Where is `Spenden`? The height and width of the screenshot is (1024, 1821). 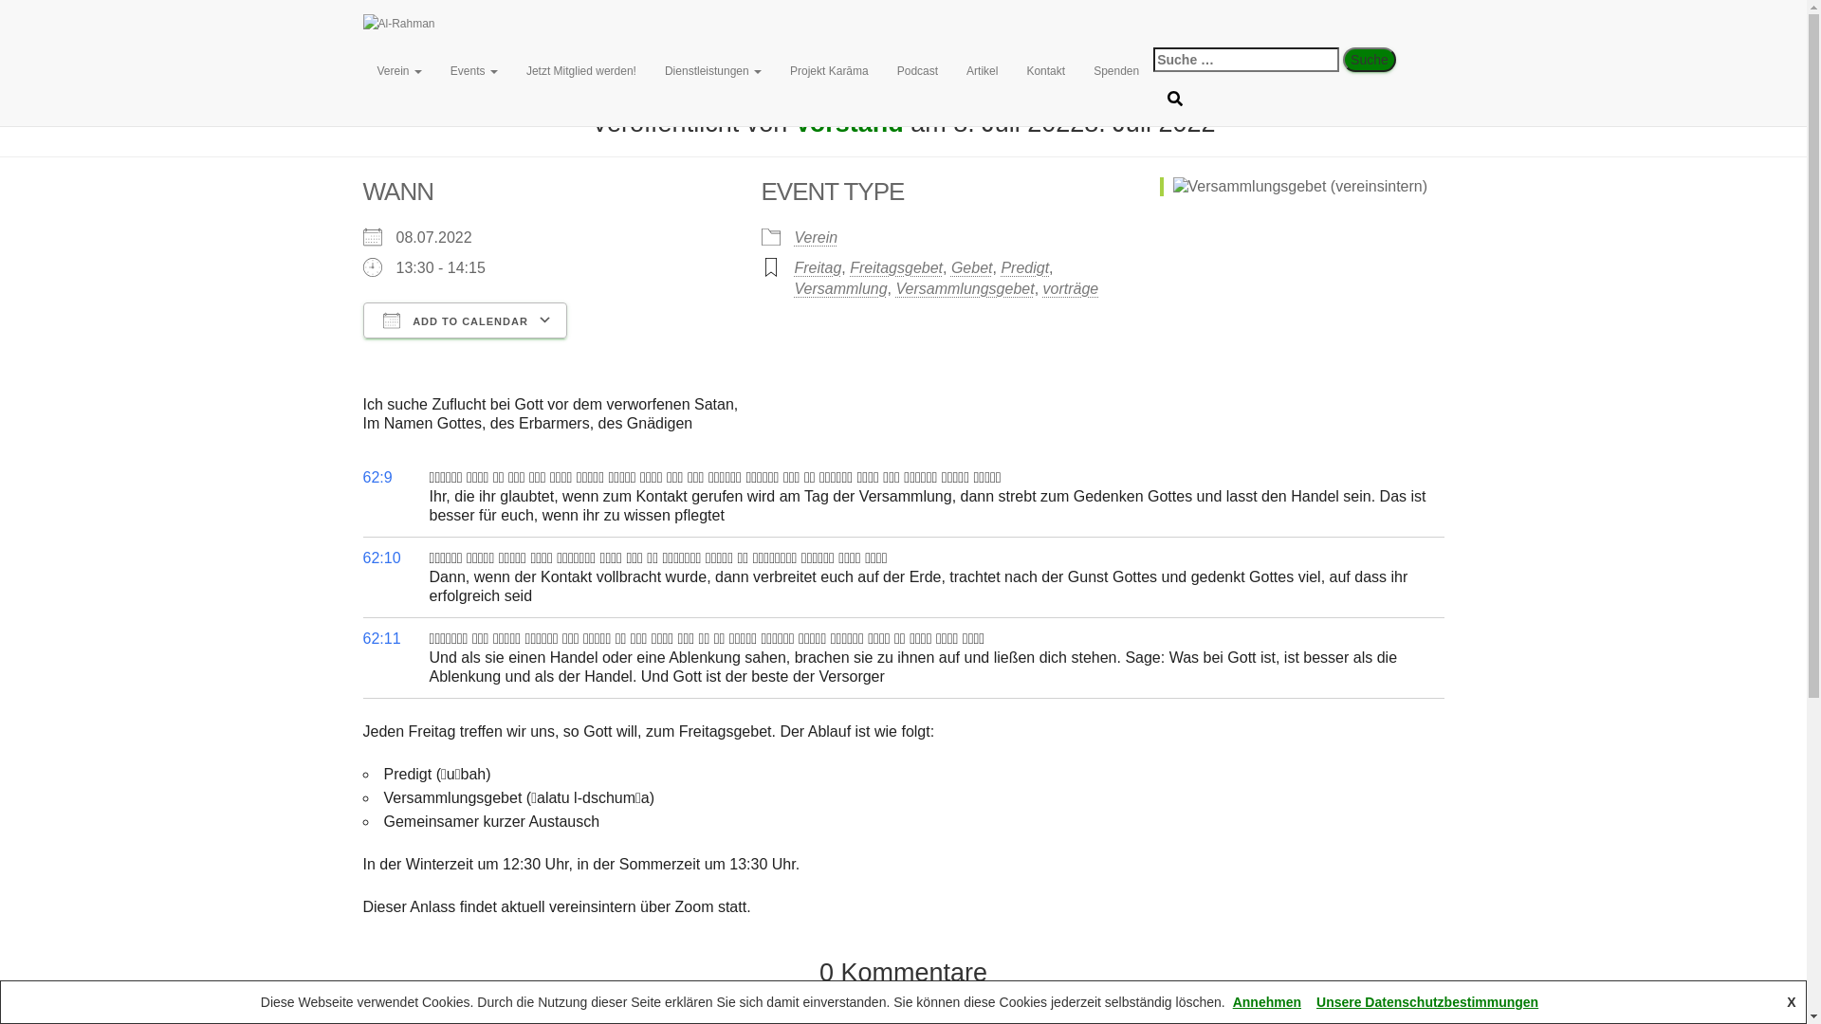 Spenden is located at coordinates (1116, 71).